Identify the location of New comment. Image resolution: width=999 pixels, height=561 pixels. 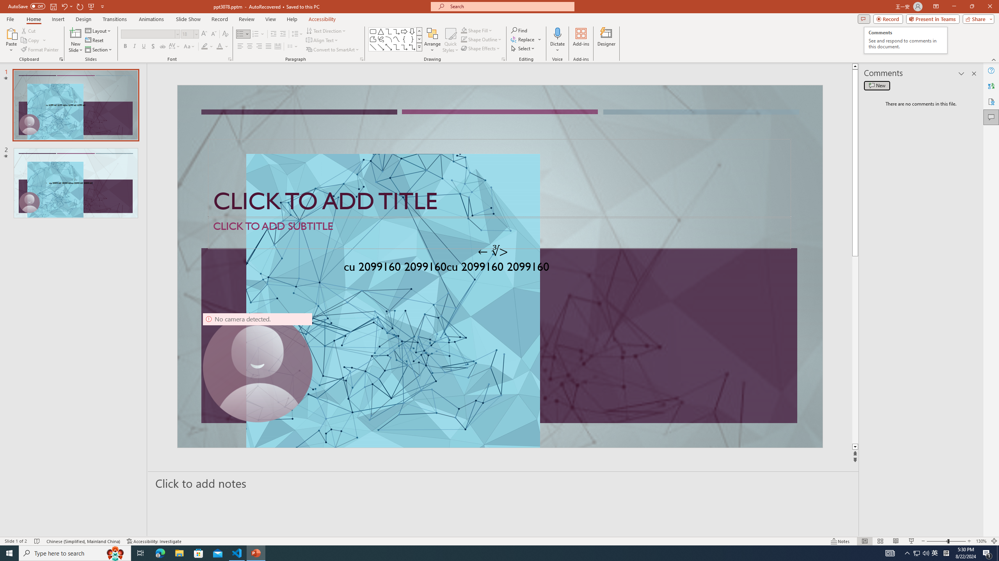
(877, 85).